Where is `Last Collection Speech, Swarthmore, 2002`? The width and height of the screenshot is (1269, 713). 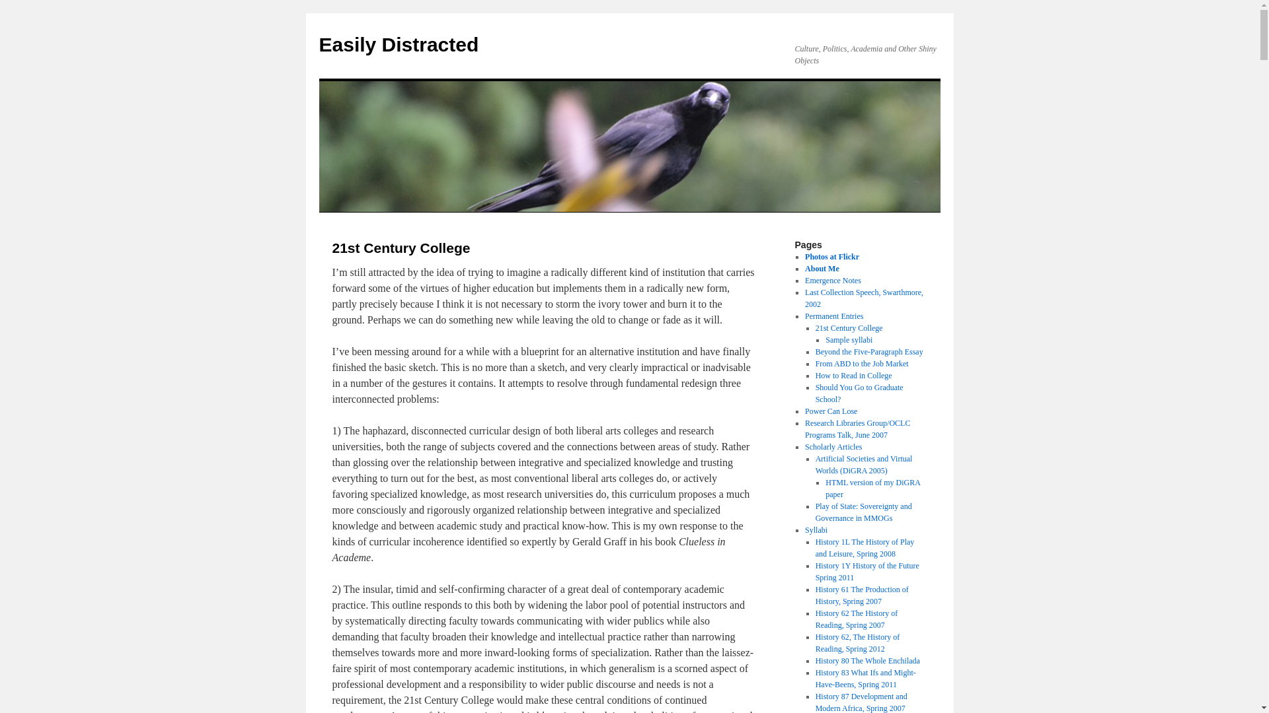 Last Collection Speech, Swarthmore, 2002 is located at coordinates (864, 298).